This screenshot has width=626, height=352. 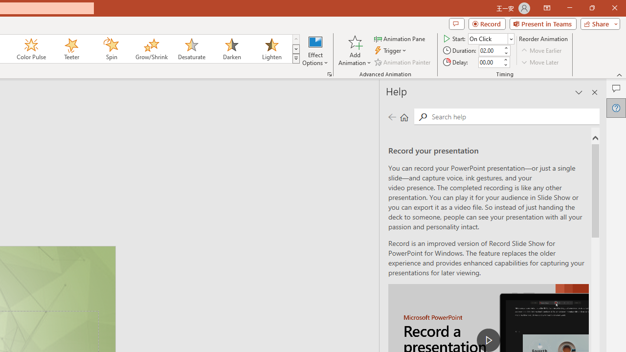 I want to click on Darken, so click(x=231, y=49).